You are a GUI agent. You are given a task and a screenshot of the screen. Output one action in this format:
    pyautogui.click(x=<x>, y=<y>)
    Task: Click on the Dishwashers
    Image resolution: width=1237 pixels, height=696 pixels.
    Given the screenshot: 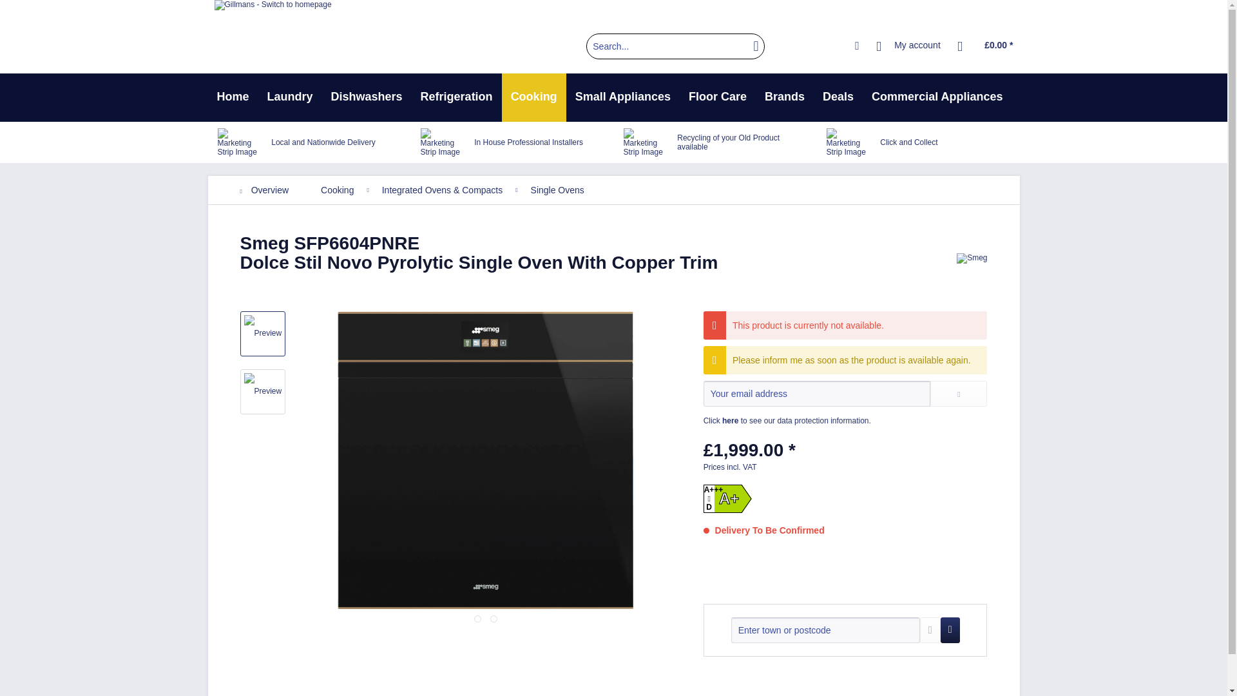 What is the action you would take?
    pyautogui.click(x=367, y=98)
    